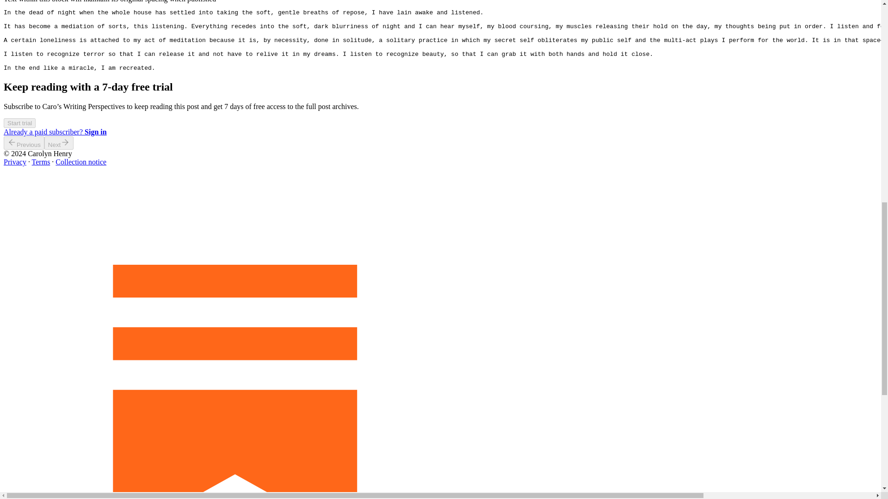 This screenshot has height=499, width=888. Describe the element at coordinates (59, 143) in the screenshot. I see `Next` at that location.